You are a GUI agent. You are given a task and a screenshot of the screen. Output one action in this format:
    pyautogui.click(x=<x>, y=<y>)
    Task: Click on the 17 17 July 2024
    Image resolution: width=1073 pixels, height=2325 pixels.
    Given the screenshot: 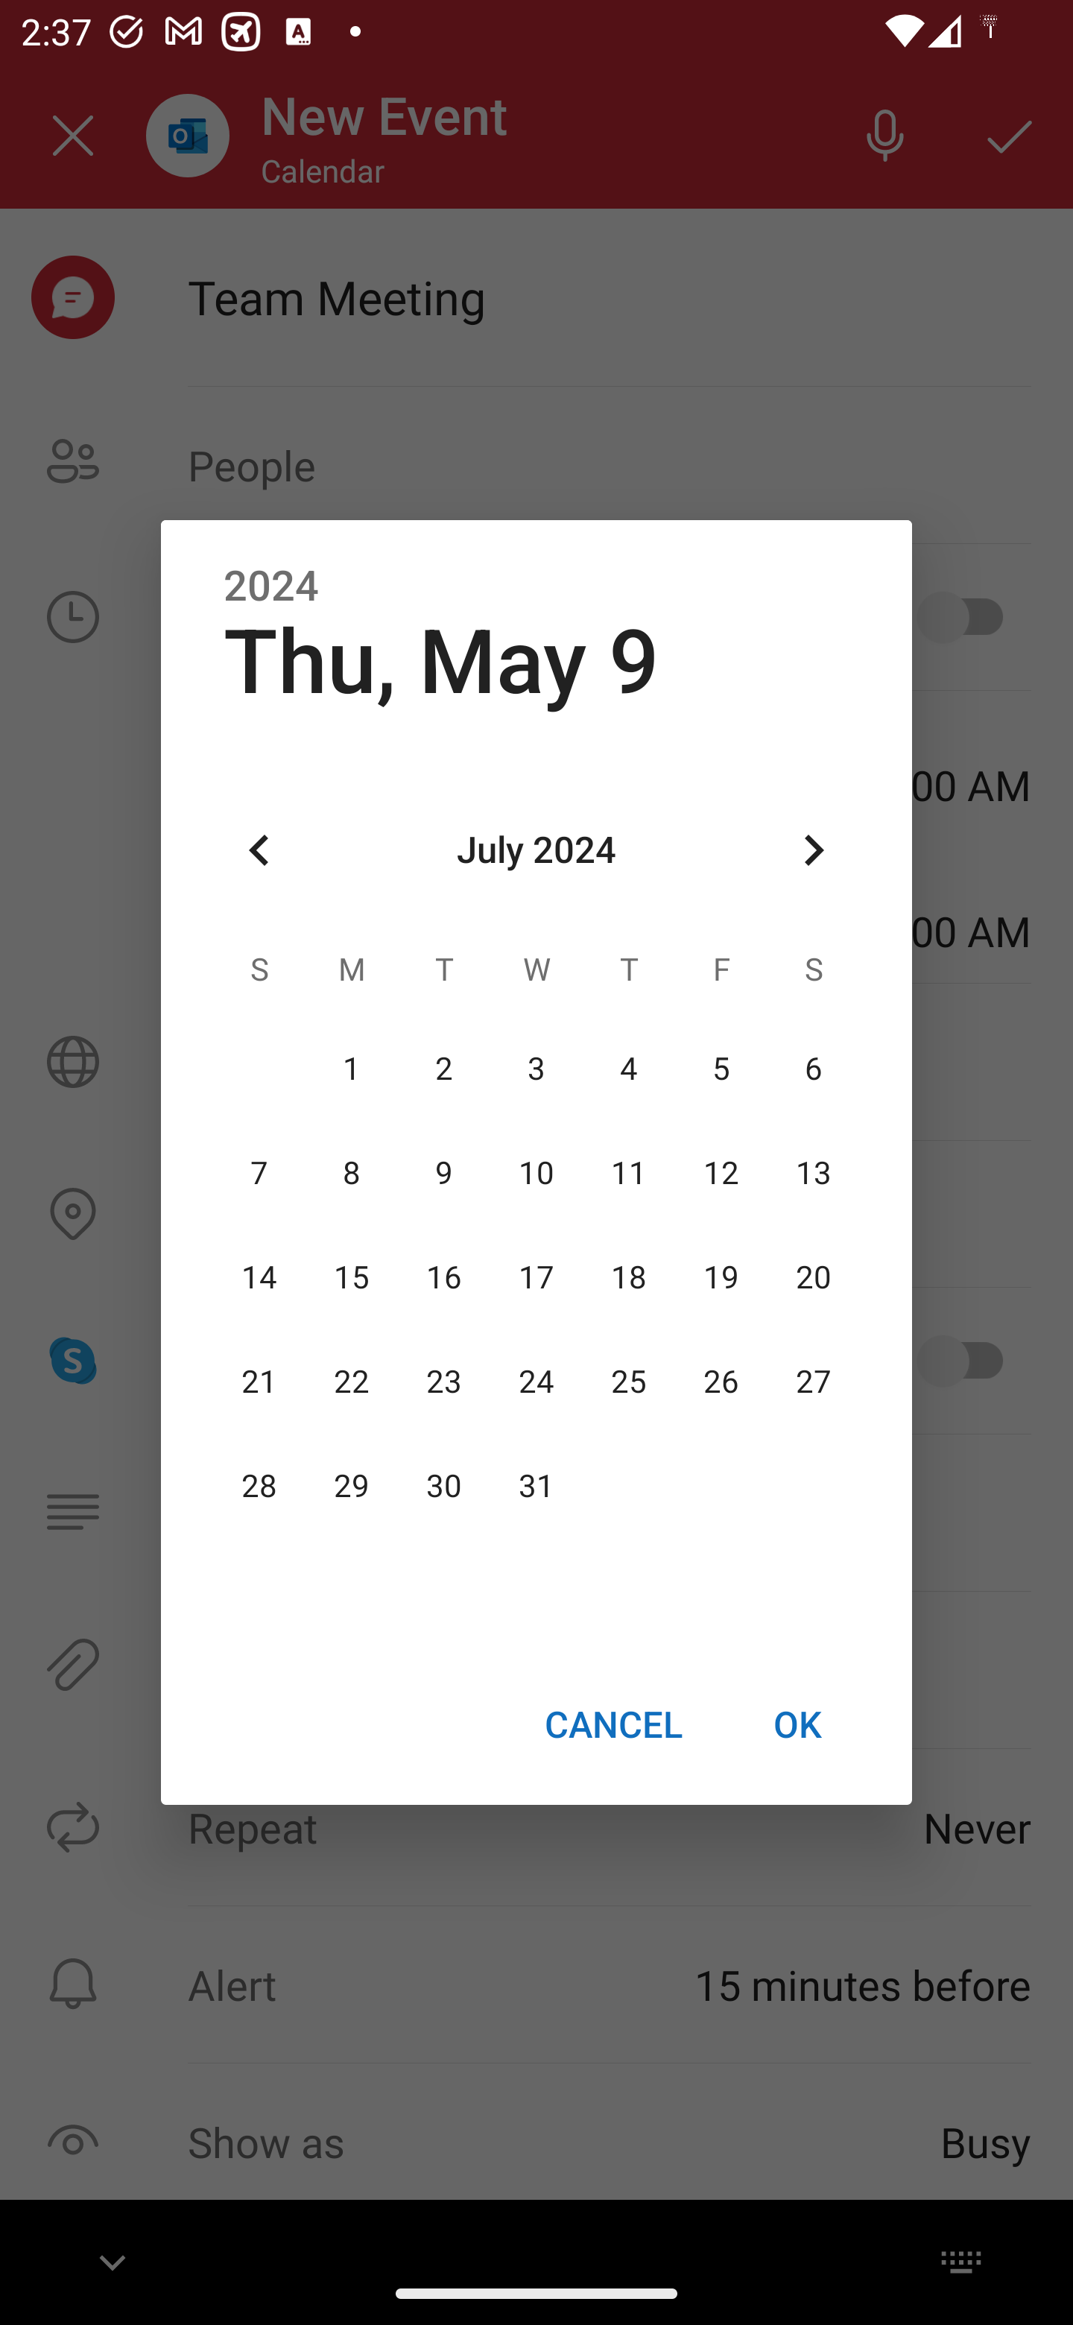 What is the action you would take?
    pyautogui.click(x=536, y=1277)
    